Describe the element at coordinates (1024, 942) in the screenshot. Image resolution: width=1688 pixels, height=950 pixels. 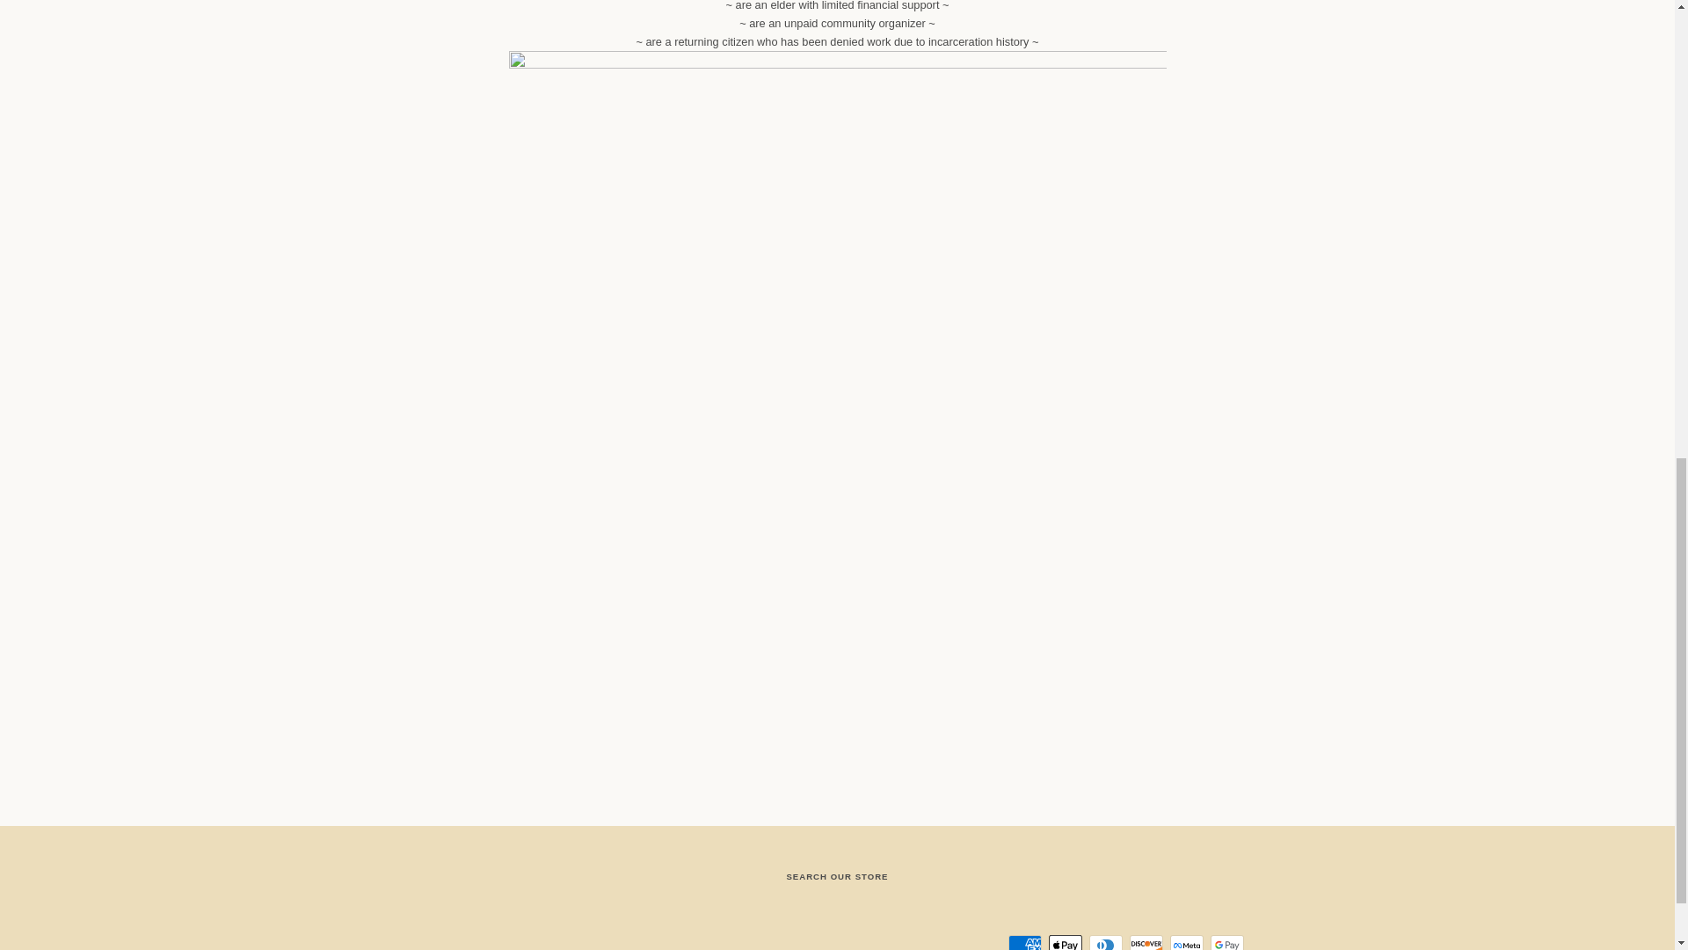
I see `American Express` at that location.